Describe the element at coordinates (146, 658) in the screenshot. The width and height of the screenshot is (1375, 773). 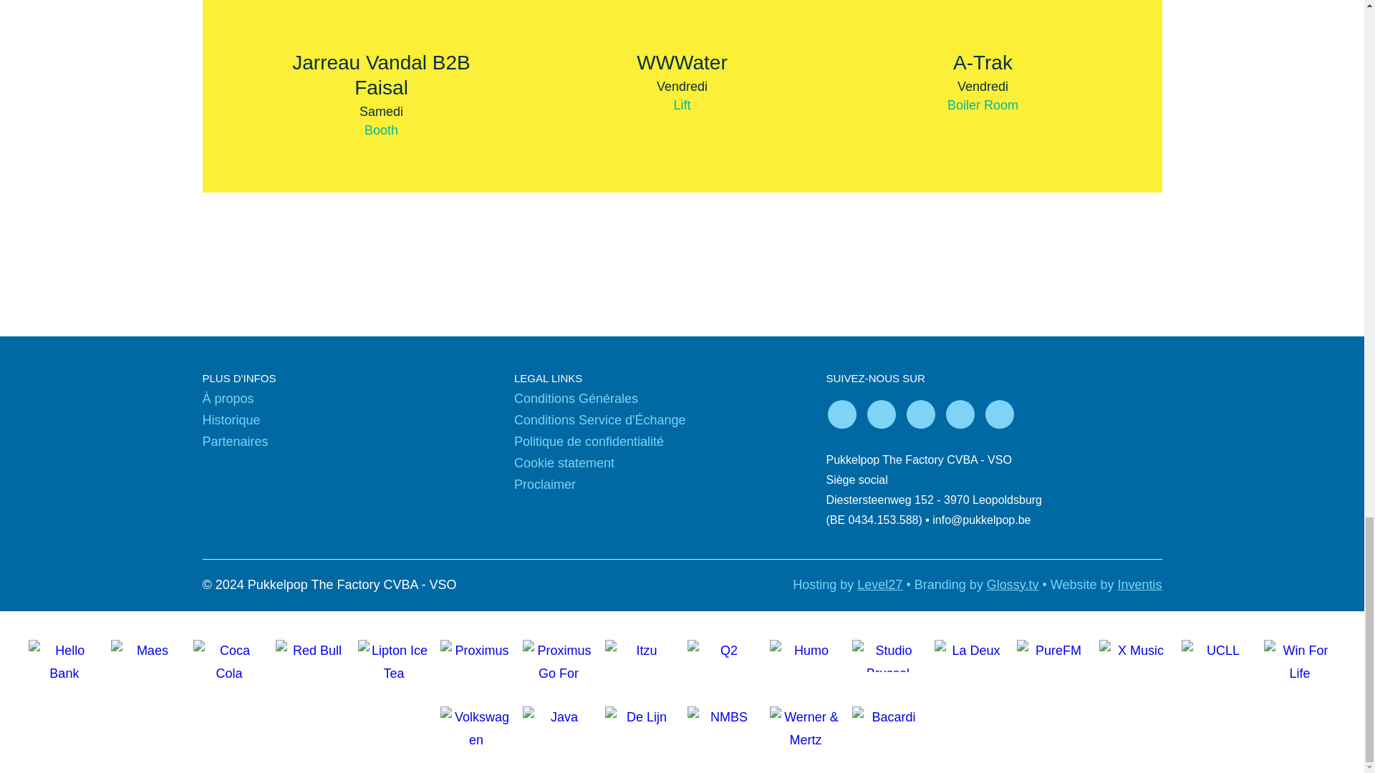
I see `Maes` at that location.